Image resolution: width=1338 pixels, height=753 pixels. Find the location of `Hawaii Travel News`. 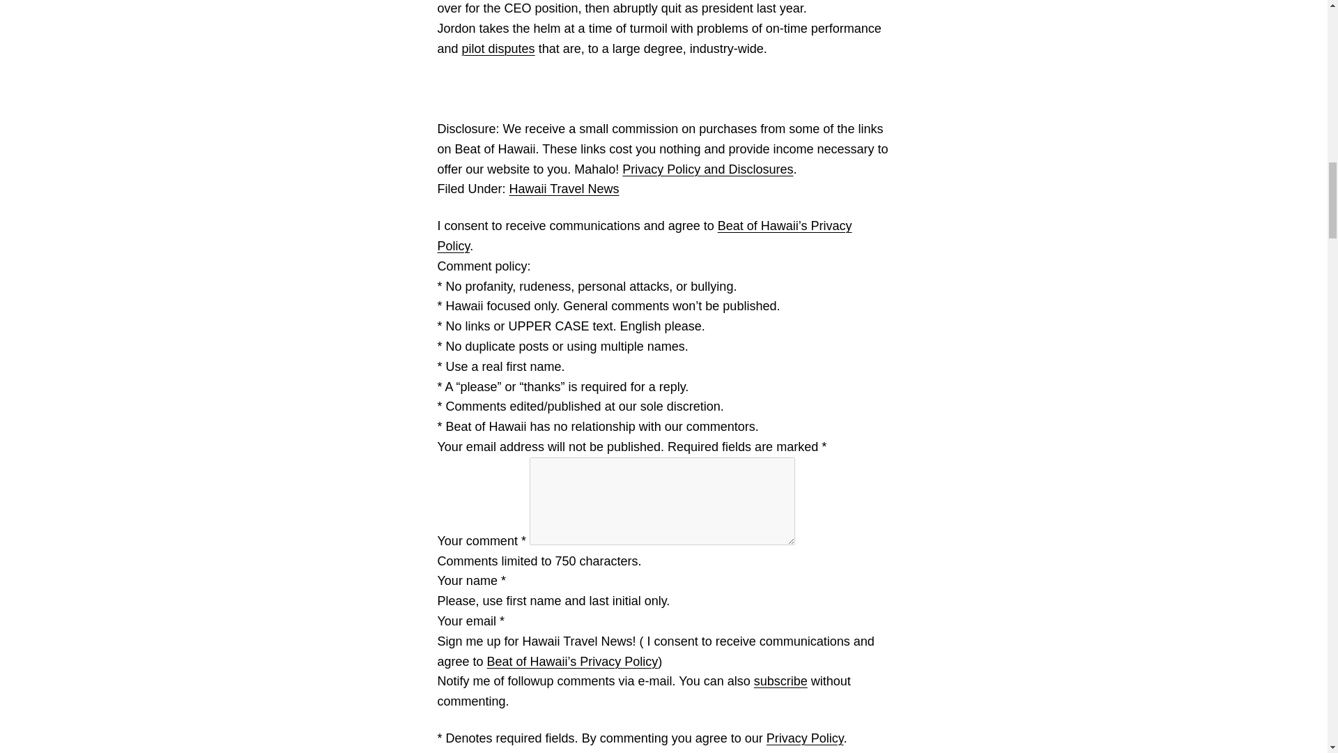

Hawaii Travel News is located at coordinates (564, 188).